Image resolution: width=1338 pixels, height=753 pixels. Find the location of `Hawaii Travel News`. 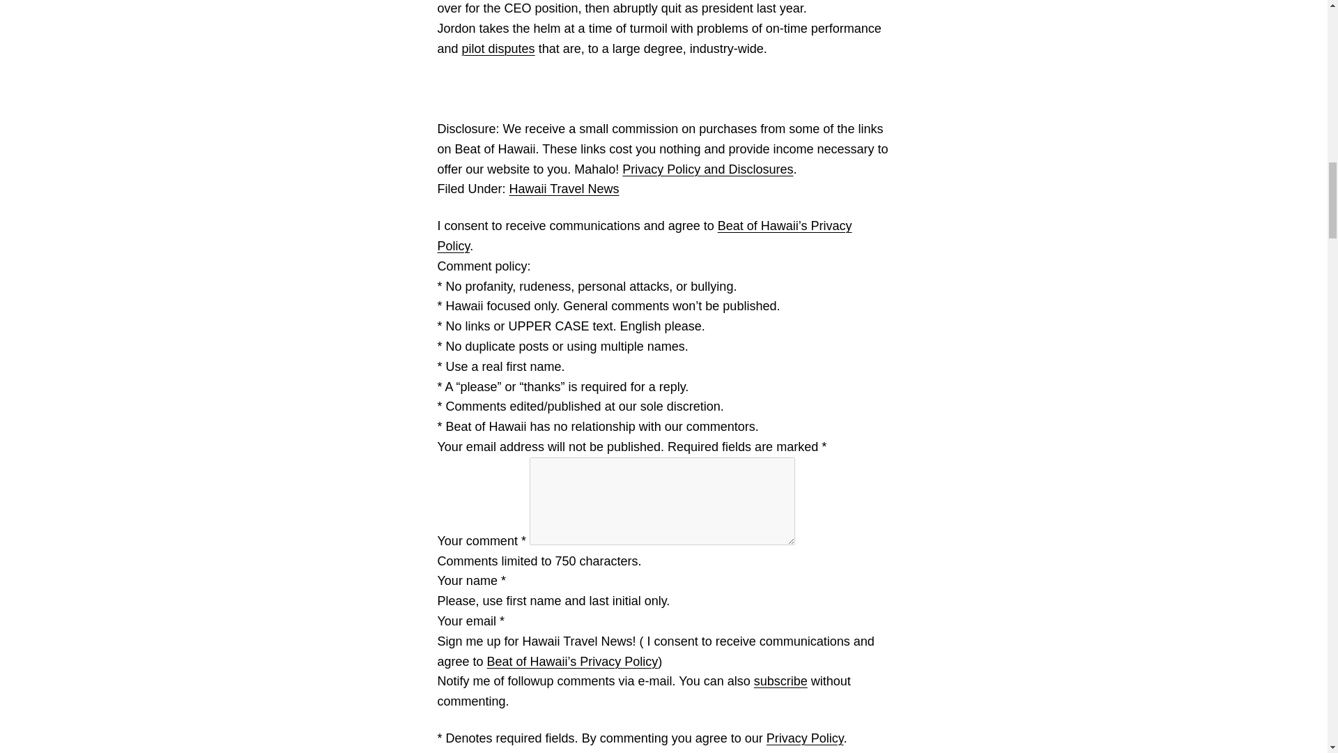

Hawaii Travel News is located at coordinates (564, 188).